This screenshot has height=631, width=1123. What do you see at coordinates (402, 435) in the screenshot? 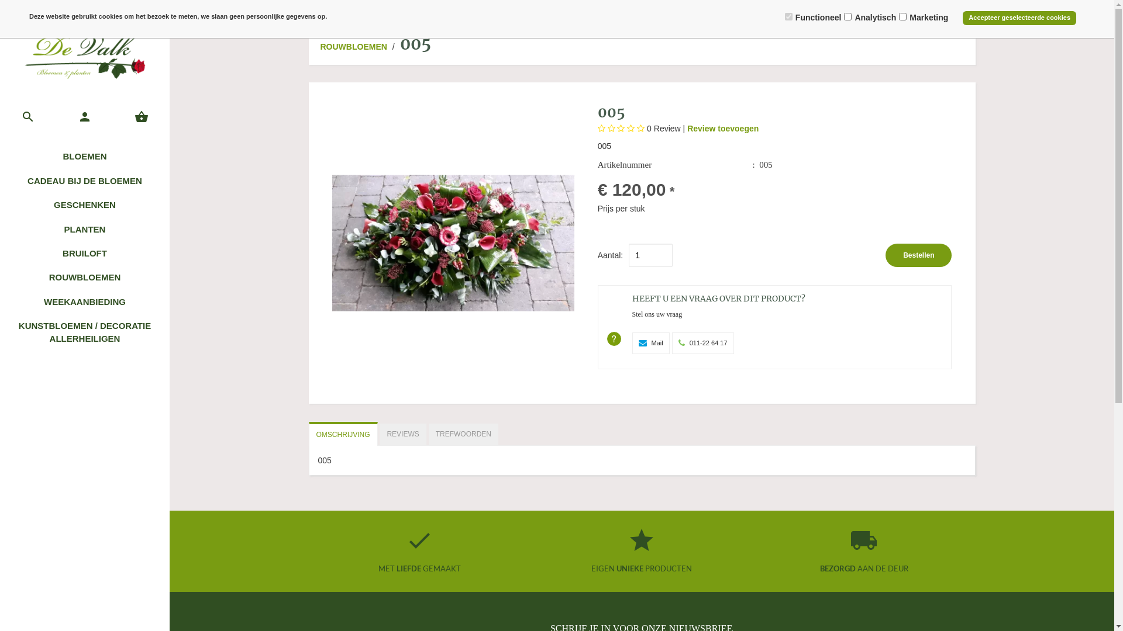
I see `REVIEWS` at bounding box center [402, 435].